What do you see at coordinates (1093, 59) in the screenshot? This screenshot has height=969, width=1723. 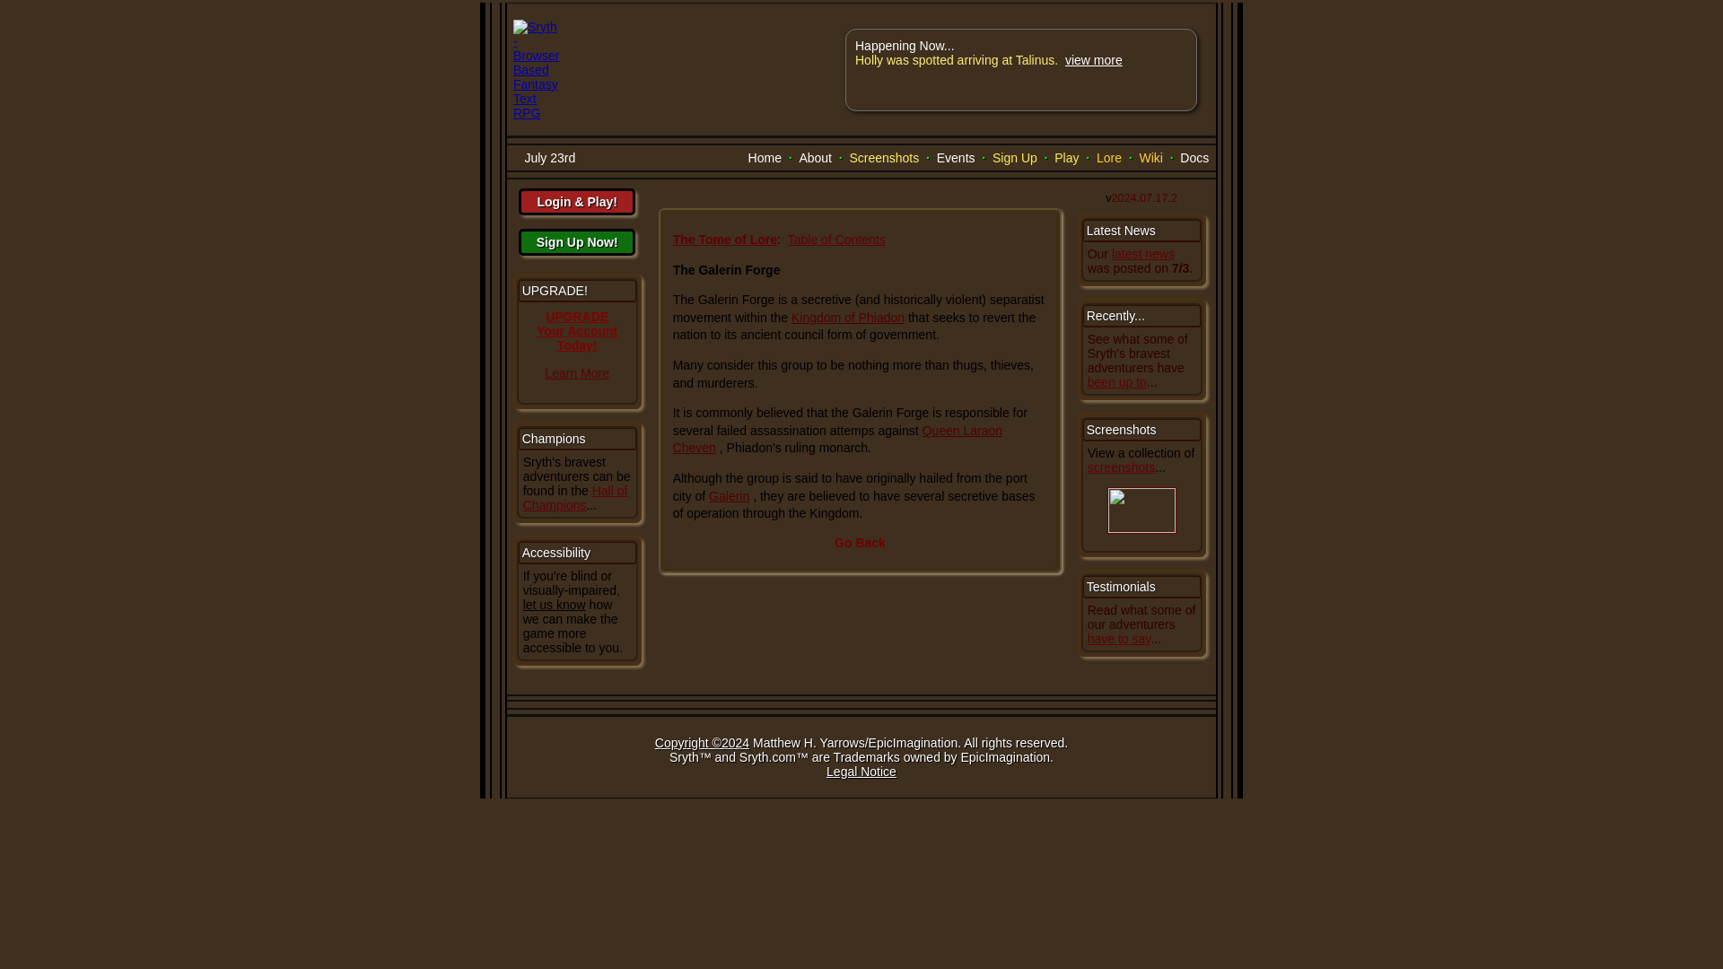 I see `view more` at bounding box center [1093, 59].